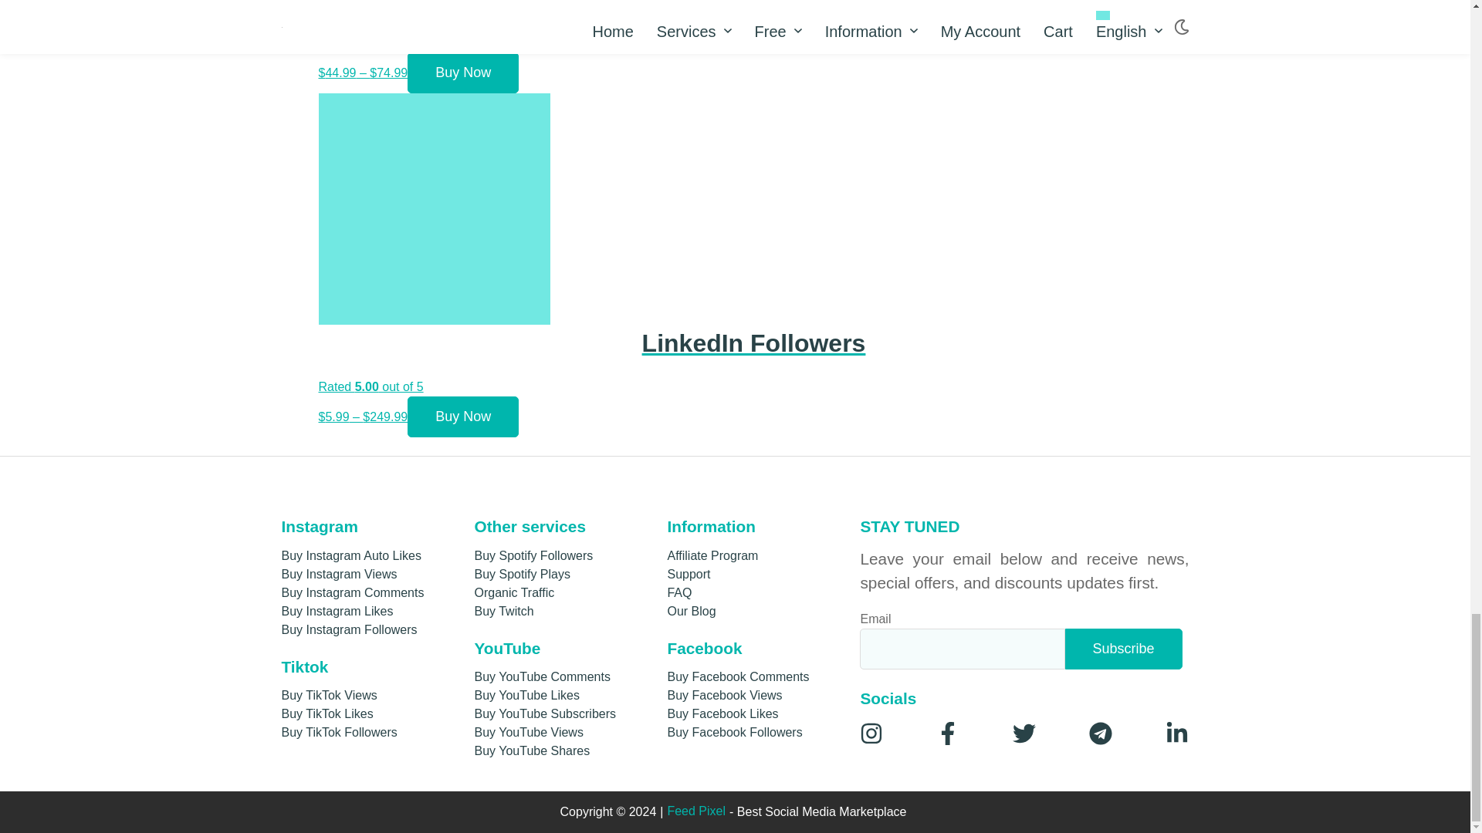  I want to click on Subscribe, so click(1124, 649).